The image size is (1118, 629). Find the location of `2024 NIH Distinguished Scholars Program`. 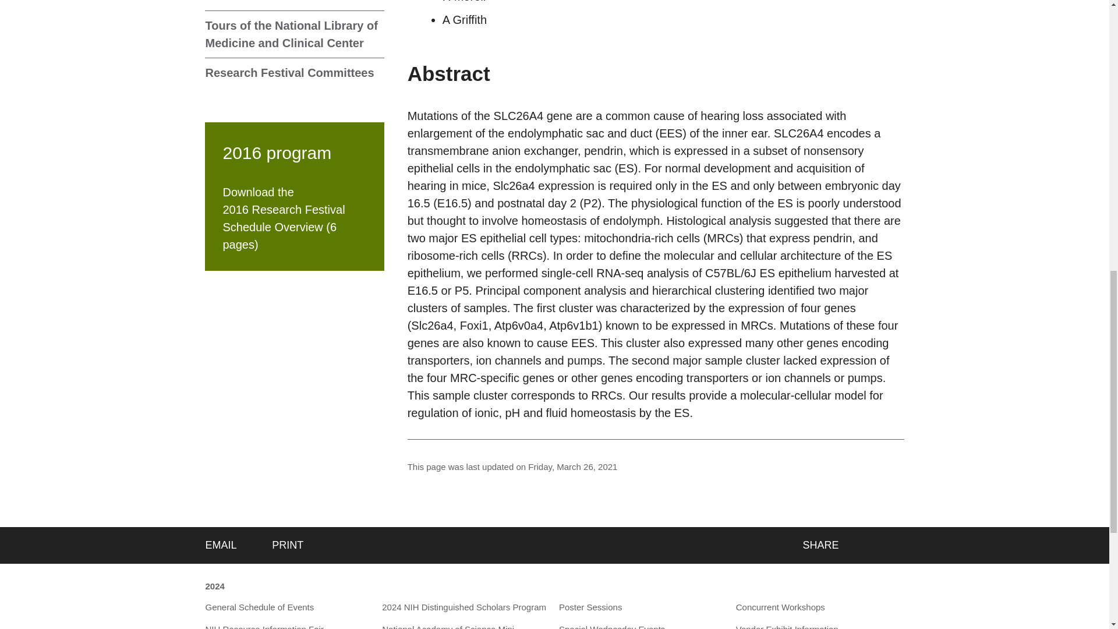

2024 NIH Distinguished Scholars Program is located at coordinates (464, 608).